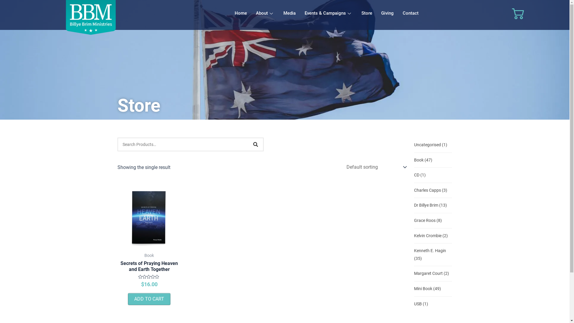  Describe the element at coordinates (411, 13) in the screenshot. I see `Contact` at that location.